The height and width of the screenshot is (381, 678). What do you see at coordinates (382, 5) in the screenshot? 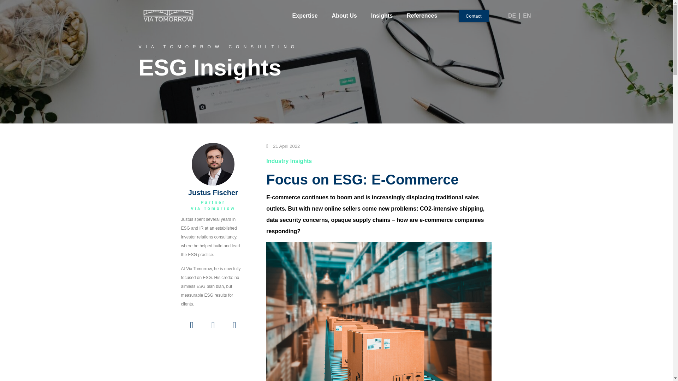
I see `Insights` at bounding box center [382, 5].